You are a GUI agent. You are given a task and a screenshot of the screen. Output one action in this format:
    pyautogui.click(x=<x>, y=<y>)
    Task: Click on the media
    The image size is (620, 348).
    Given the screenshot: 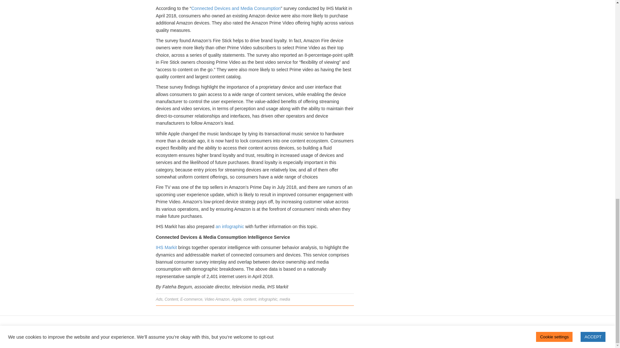 What is the action you would take?
    pyautogui.click(x=285, y=299)
    